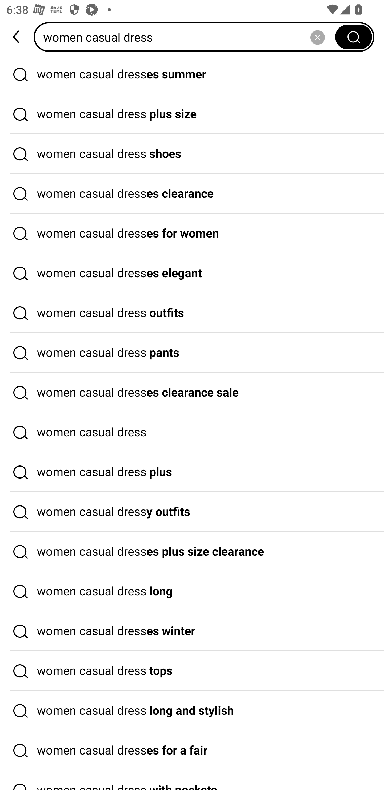 Image resolution: width=384 pixels, height=790 pixels. What do you see at coordinates (192, 631) in the screenshot?
I see `women casual dresses winter` at bounding box center [192, 631].